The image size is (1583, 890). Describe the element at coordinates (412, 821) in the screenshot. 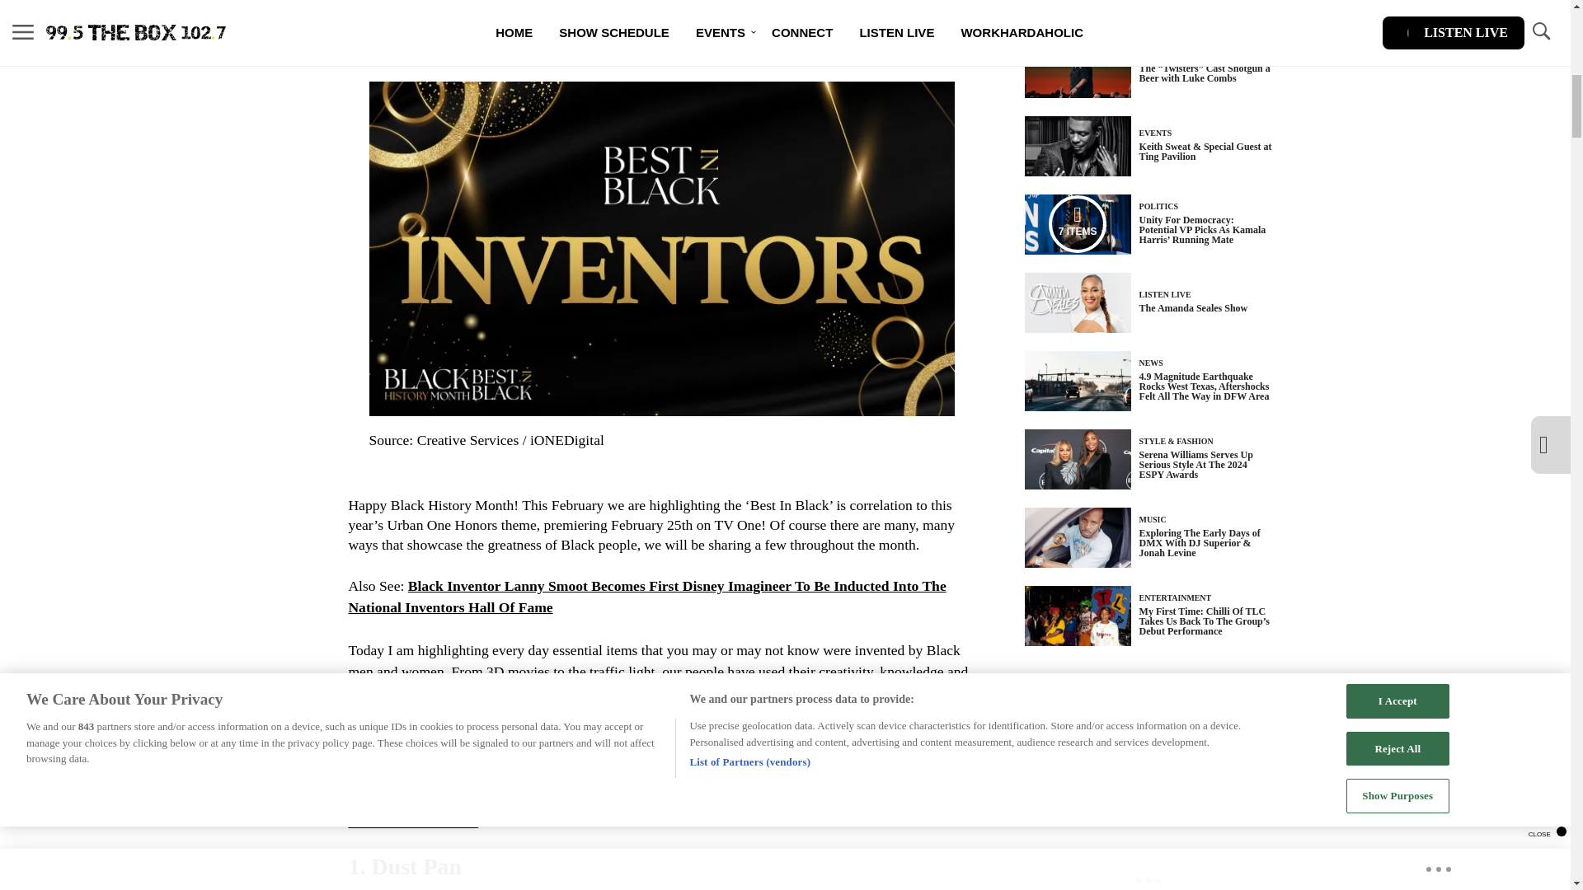

I see `blackamericaweb.com` at that location.